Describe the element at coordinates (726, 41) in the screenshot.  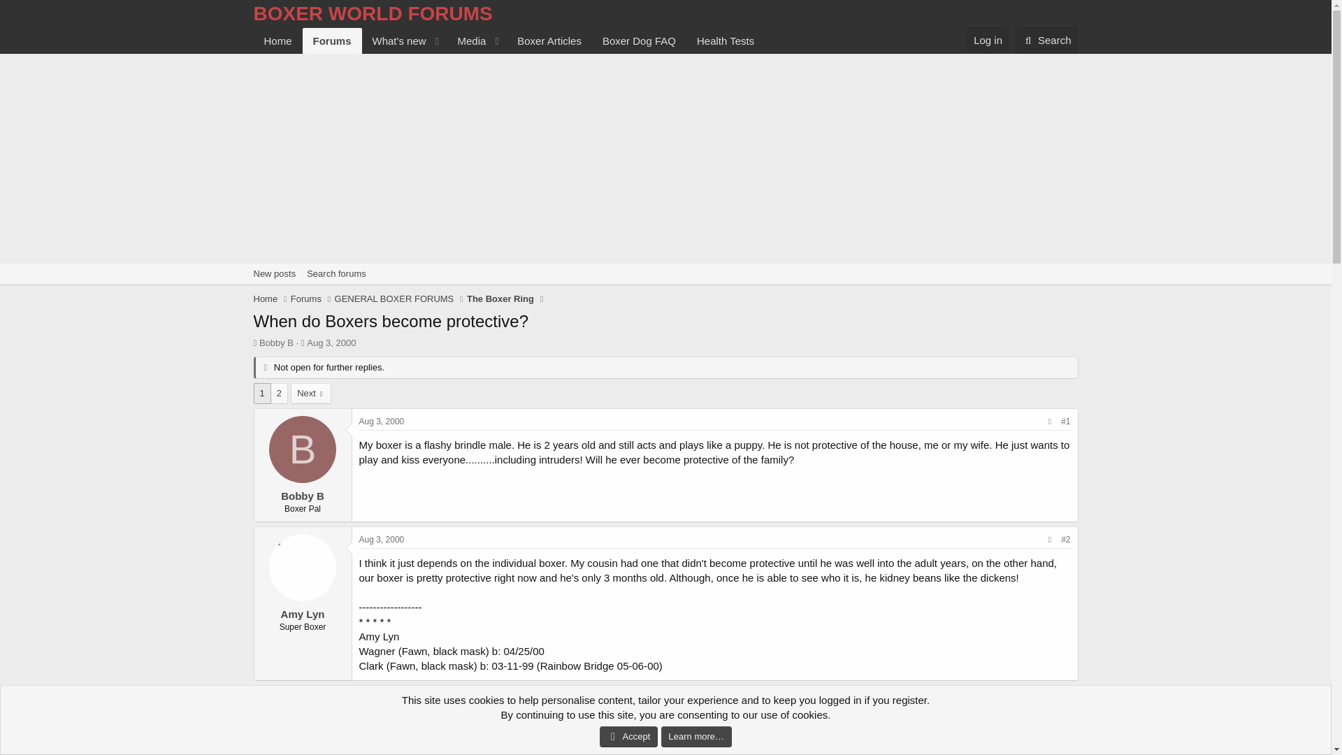
I see `Health Tests` at that location.